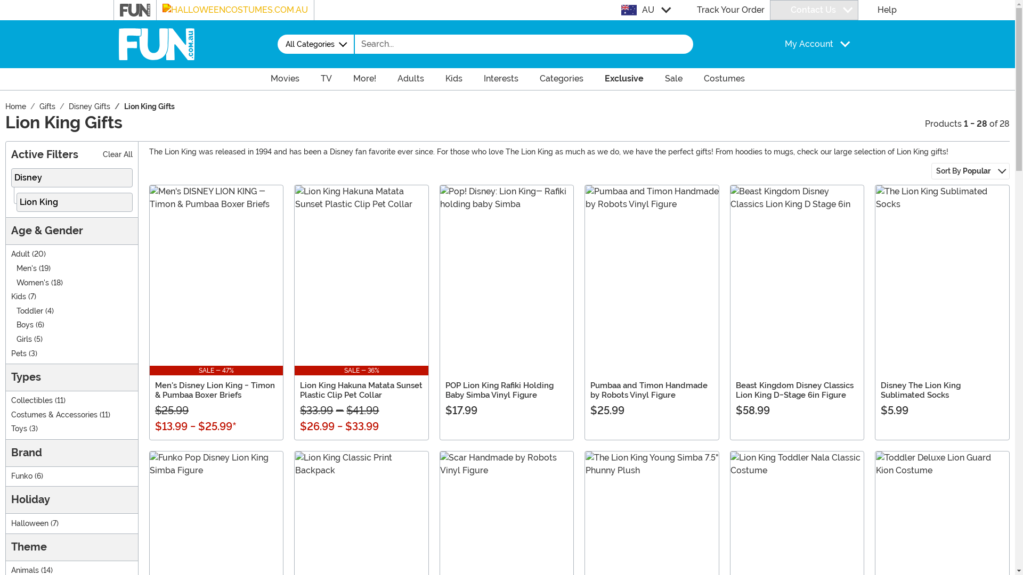 Image resolution: width=1023 pixels, height=575 pixels. Describe the element at coordinates (880, 10) in the screenshot. I see `Help` at that location.